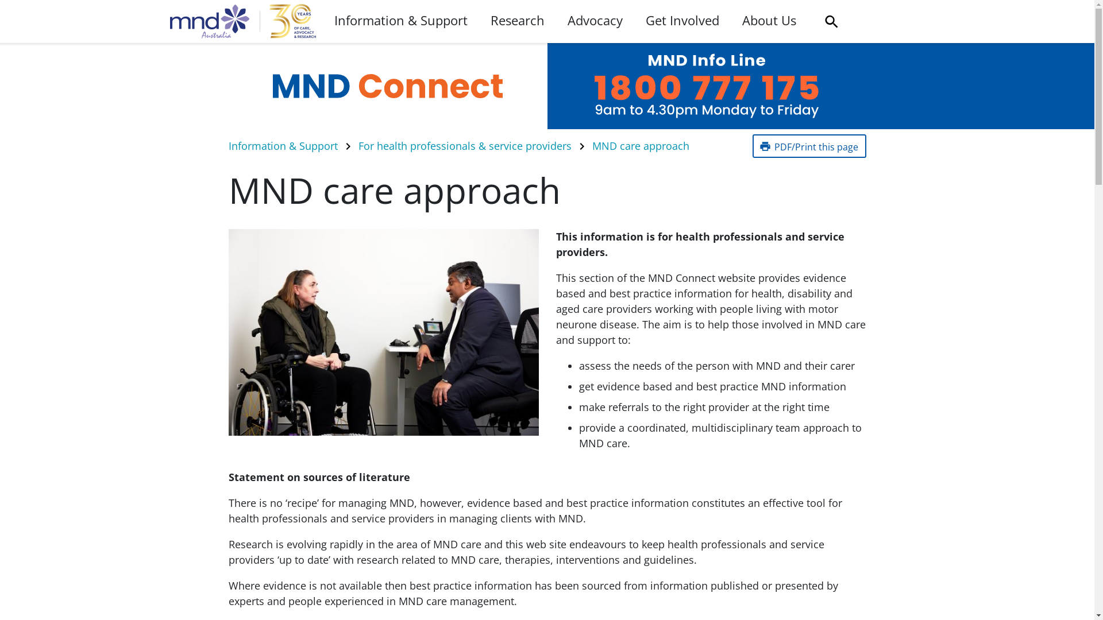 This screenshot has width=1103, height=620. Describe the element at coordinates (401, 21) in the screenshot. I see `Information & Support` at that location.